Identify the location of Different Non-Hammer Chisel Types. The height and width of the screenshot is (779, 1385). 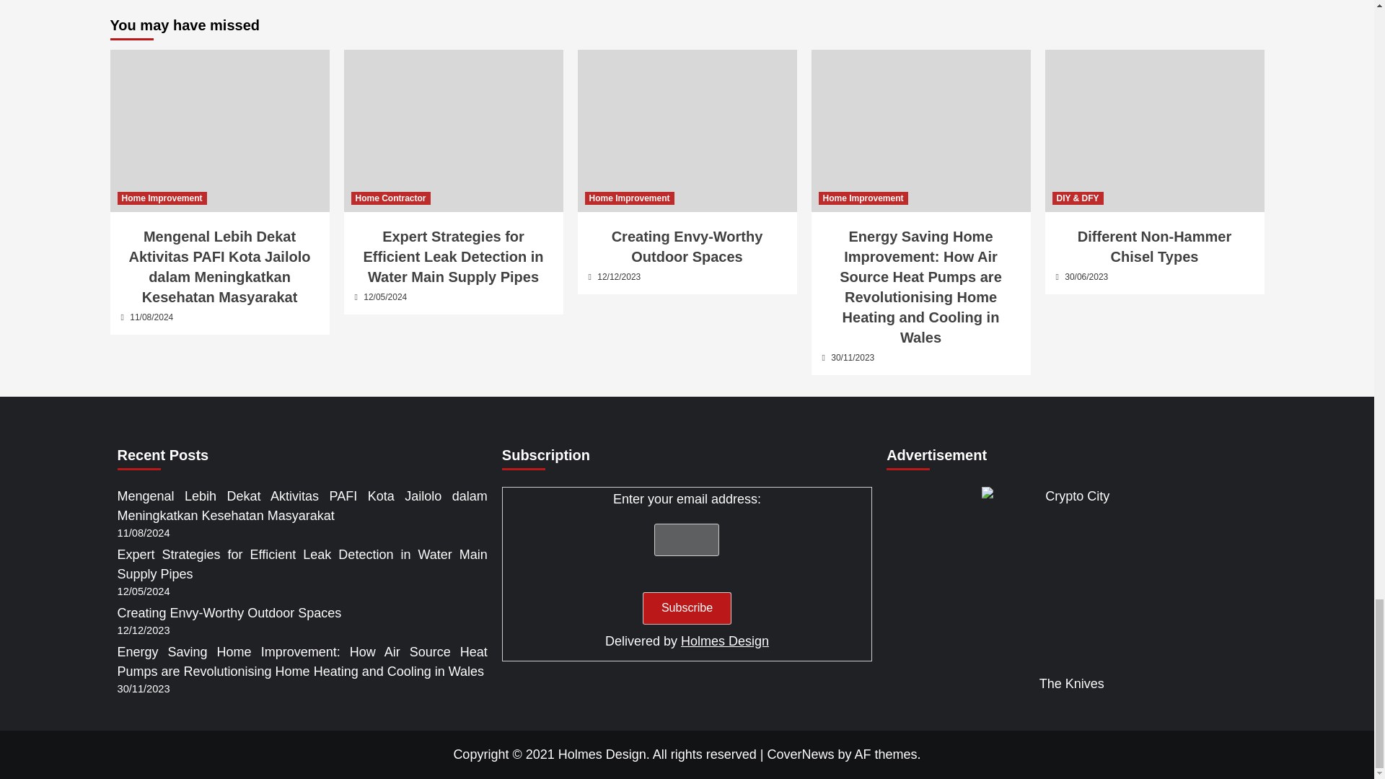
(1153, 131).